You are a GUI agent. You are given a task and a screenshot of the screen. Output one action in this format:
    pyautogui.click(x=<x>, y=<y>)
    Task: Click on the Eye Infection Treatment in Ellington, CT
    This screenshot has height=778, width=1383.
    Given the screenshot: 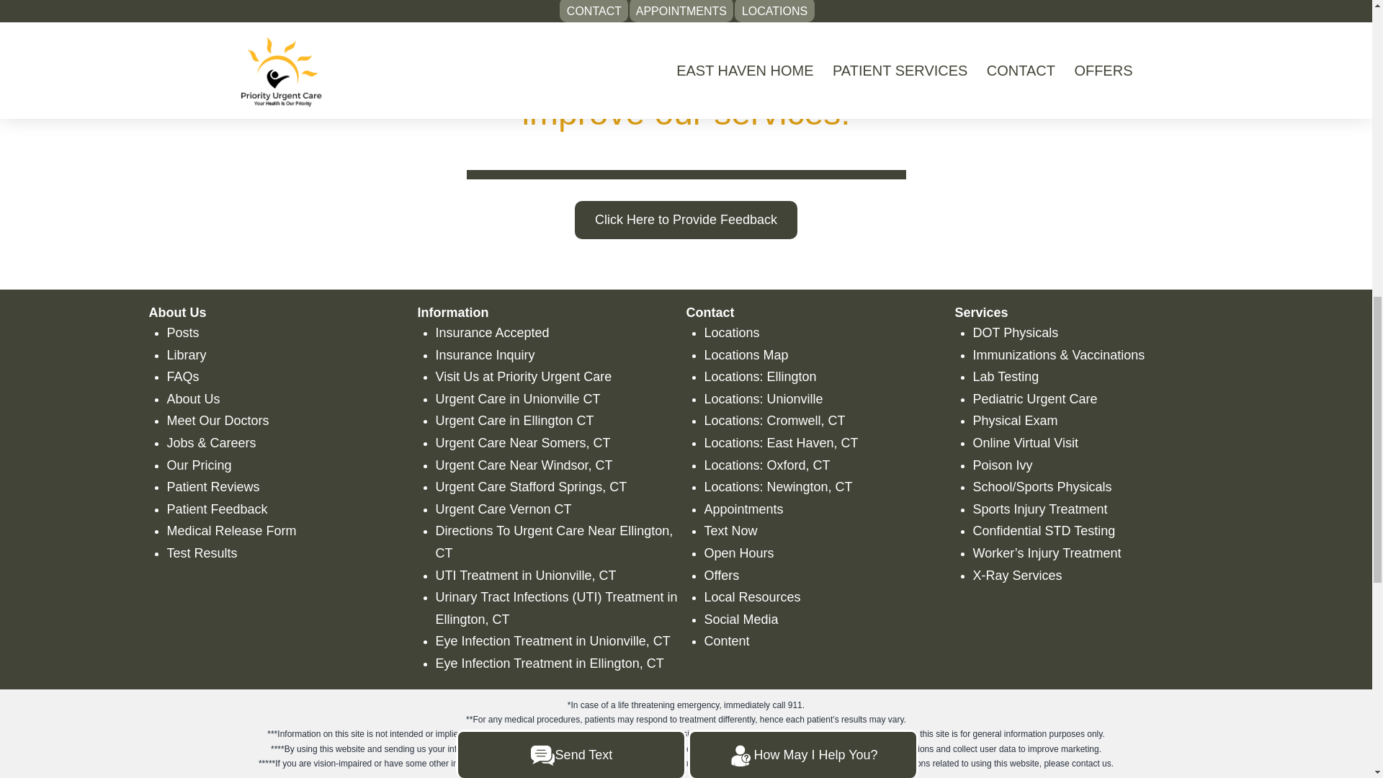 What is the action you would take?
    pyautogui.click(x=549, y=663)
    